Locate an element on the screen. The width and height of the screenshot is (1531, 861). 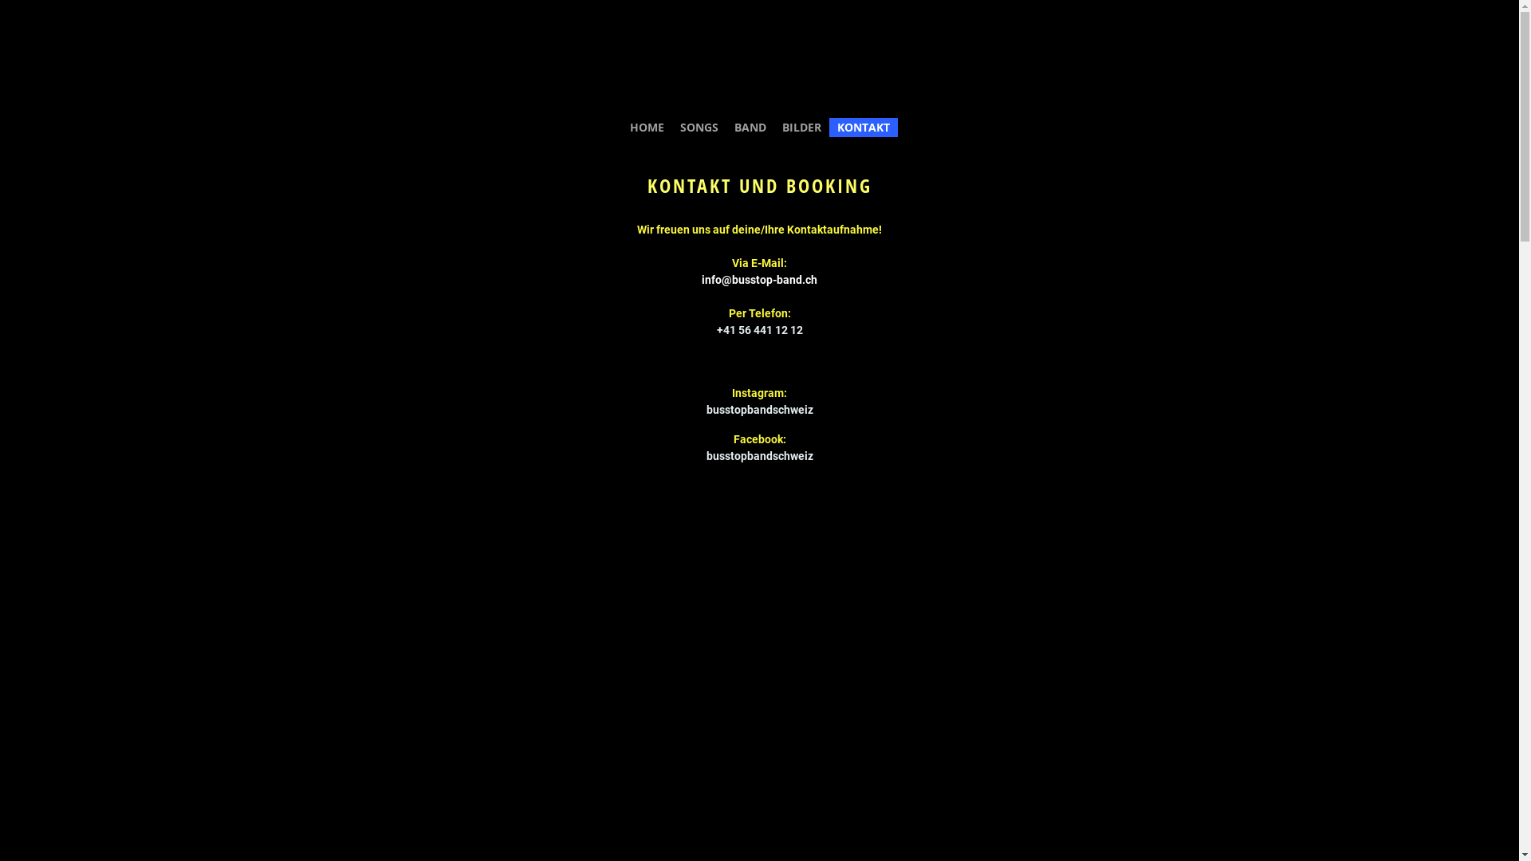
SONGS is located at coordinates (699, 128).